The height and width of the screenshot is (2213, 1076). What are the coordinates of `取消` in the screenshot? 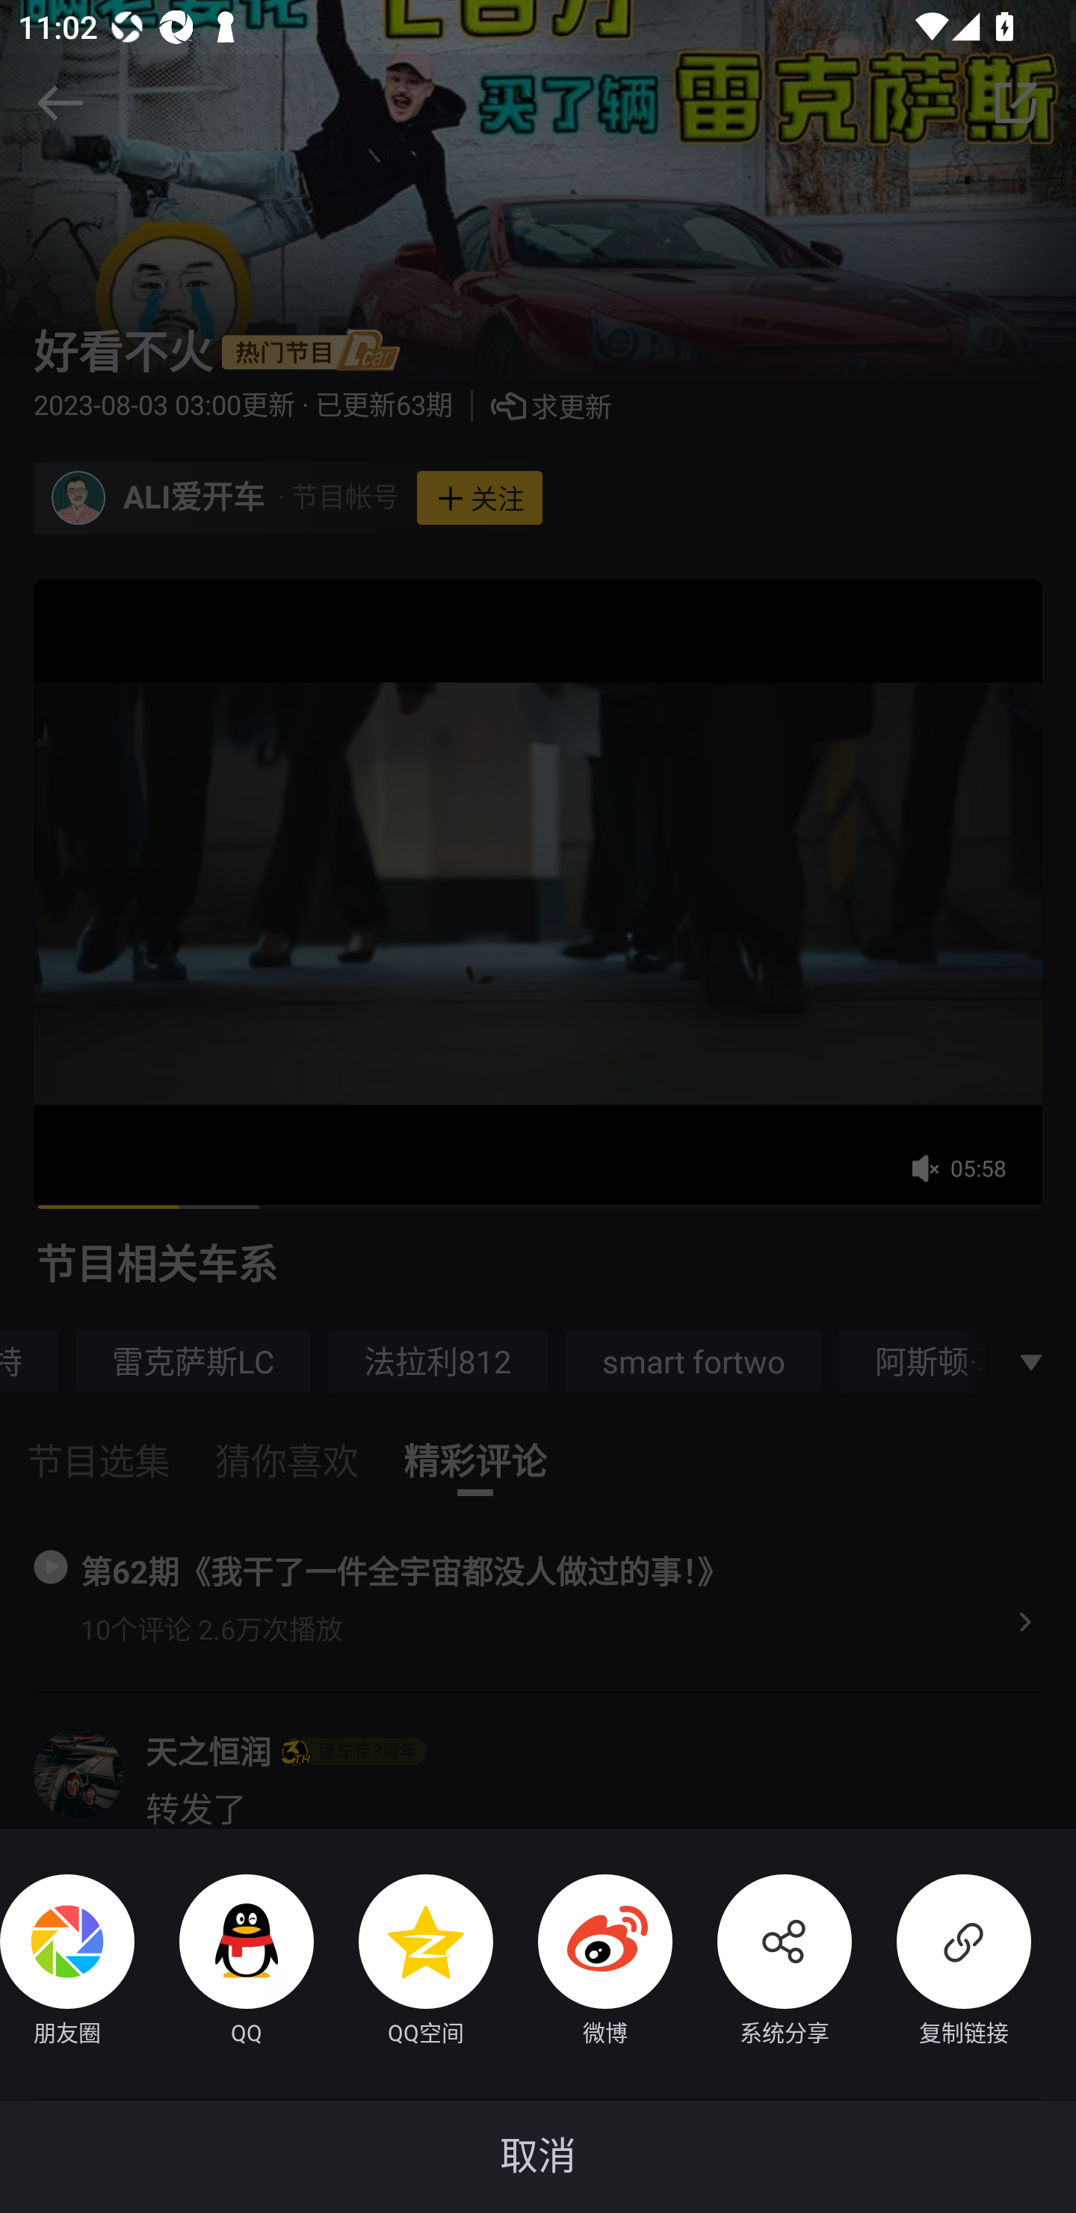 It's located at (538, 2156).